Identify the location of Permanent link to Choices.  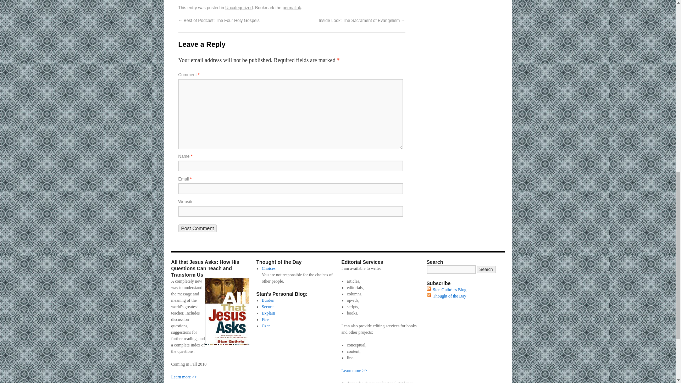
(268, 268).